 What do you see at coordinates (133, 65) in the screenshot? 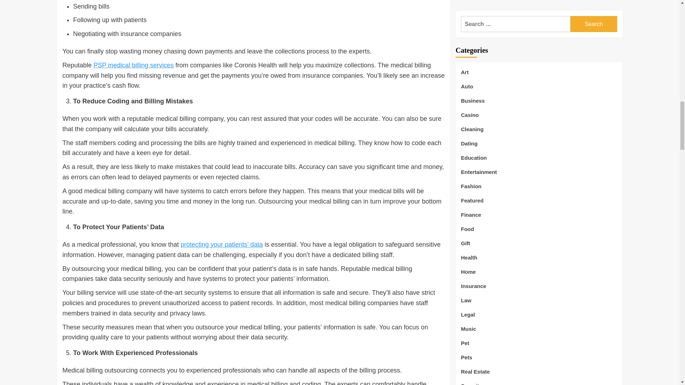
I see `PSP medical billing services` at bounding box center [133, 65].